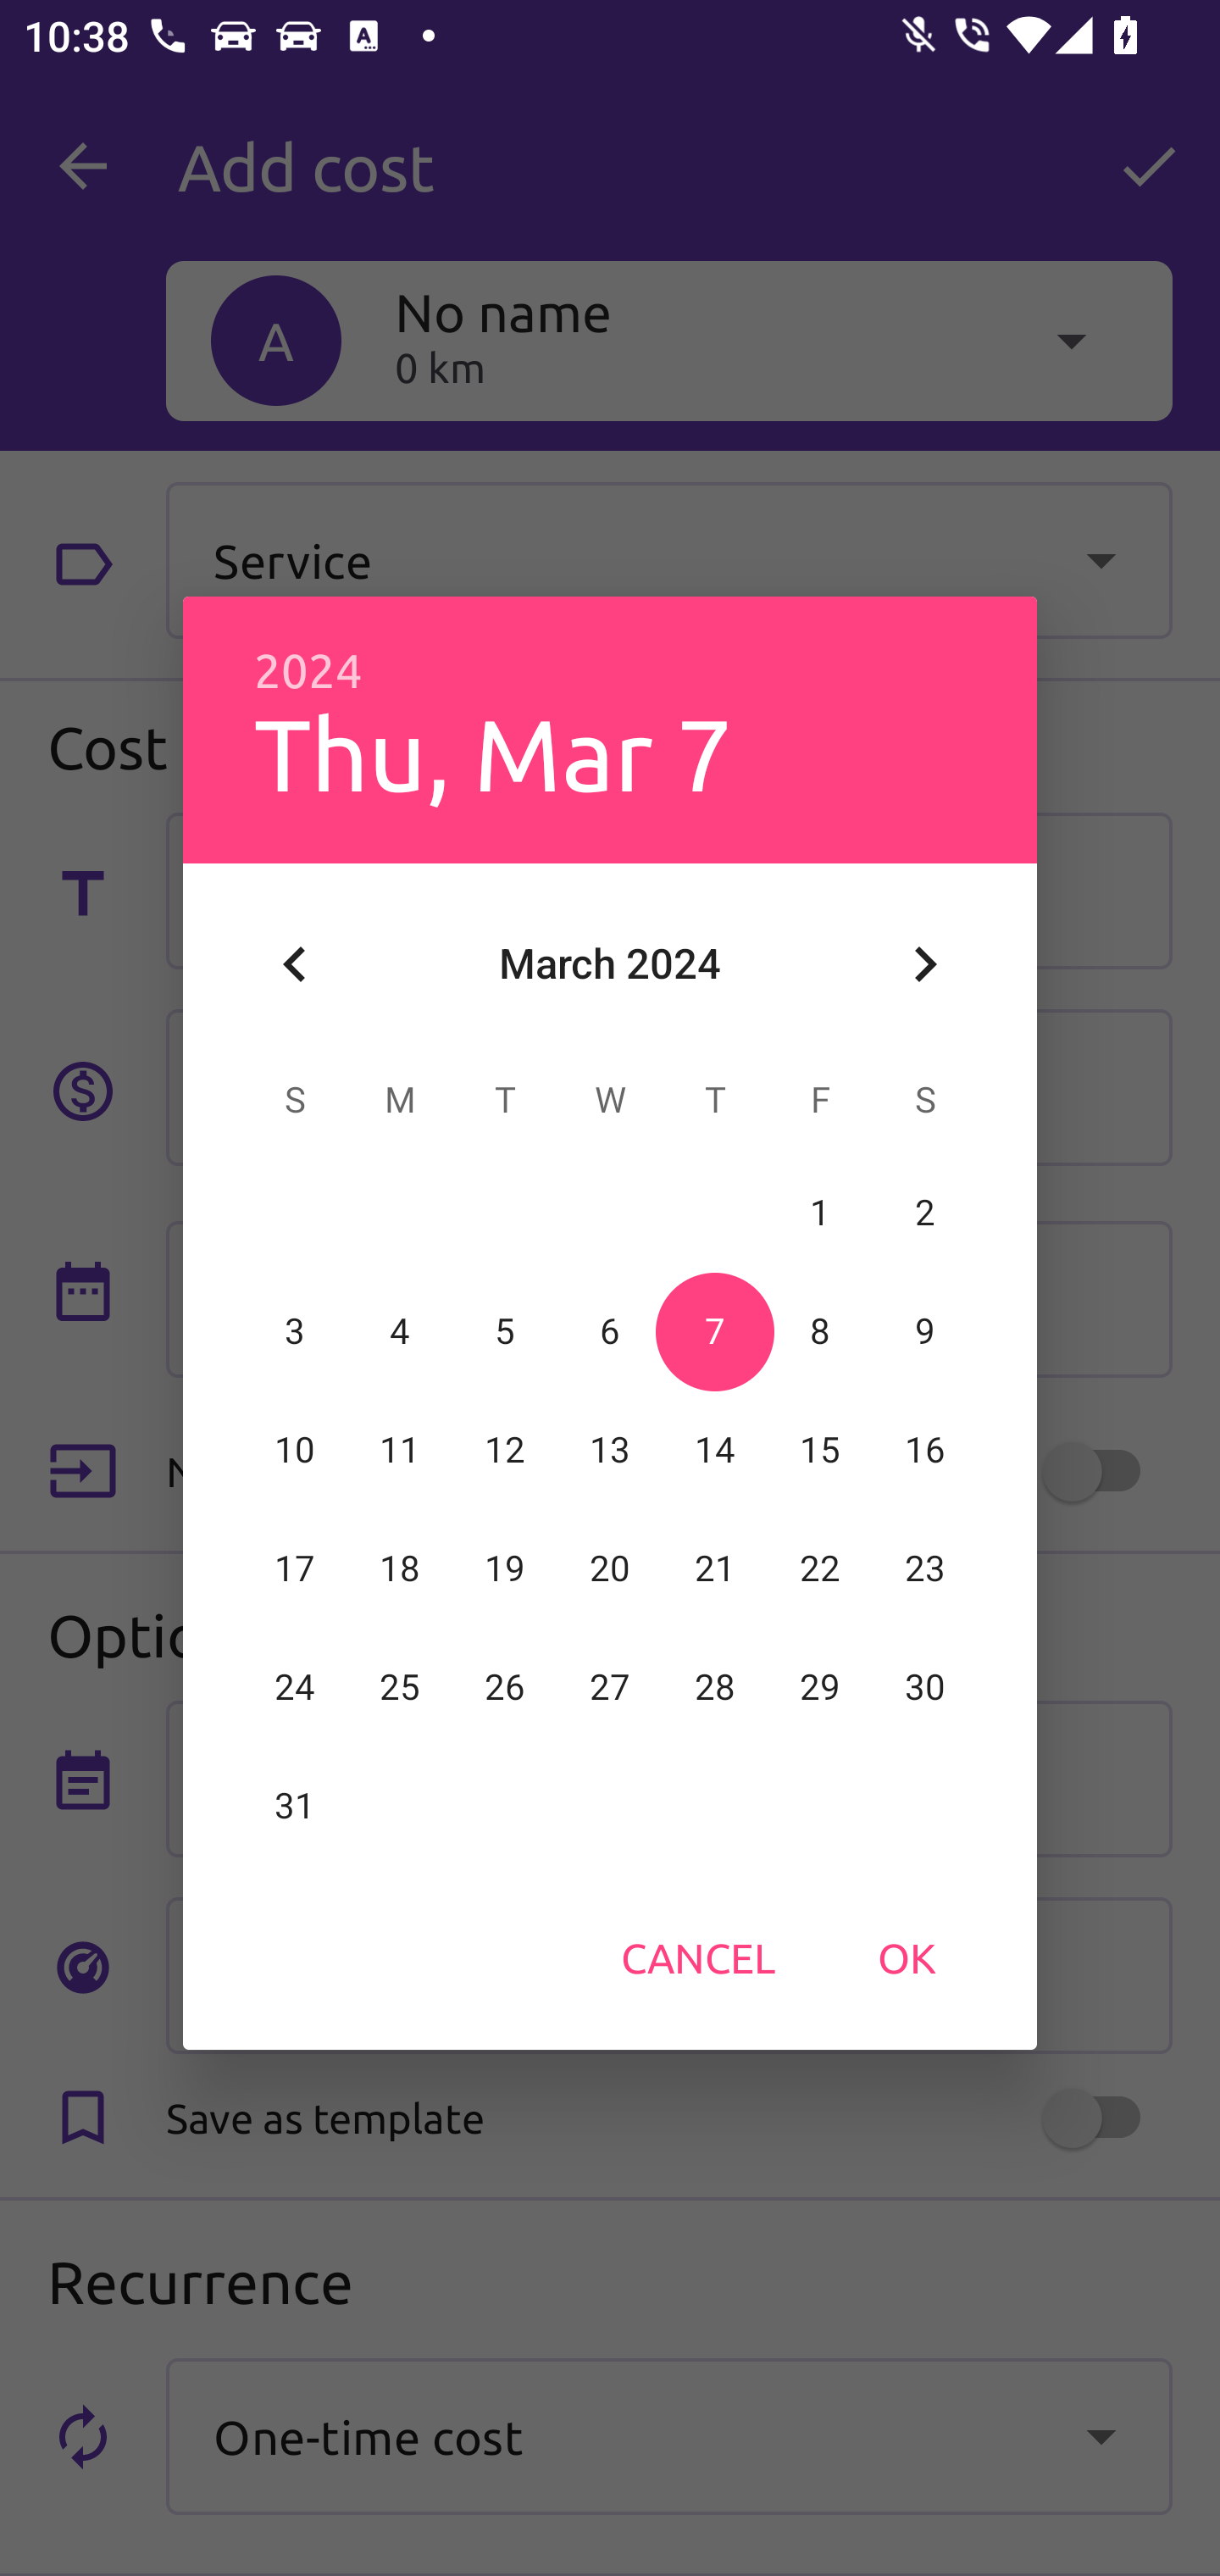  What do you see at coordinates (610, 1568) in the screenshot?
I see `20 20 March 2024` at bounding box center [610, 1568].